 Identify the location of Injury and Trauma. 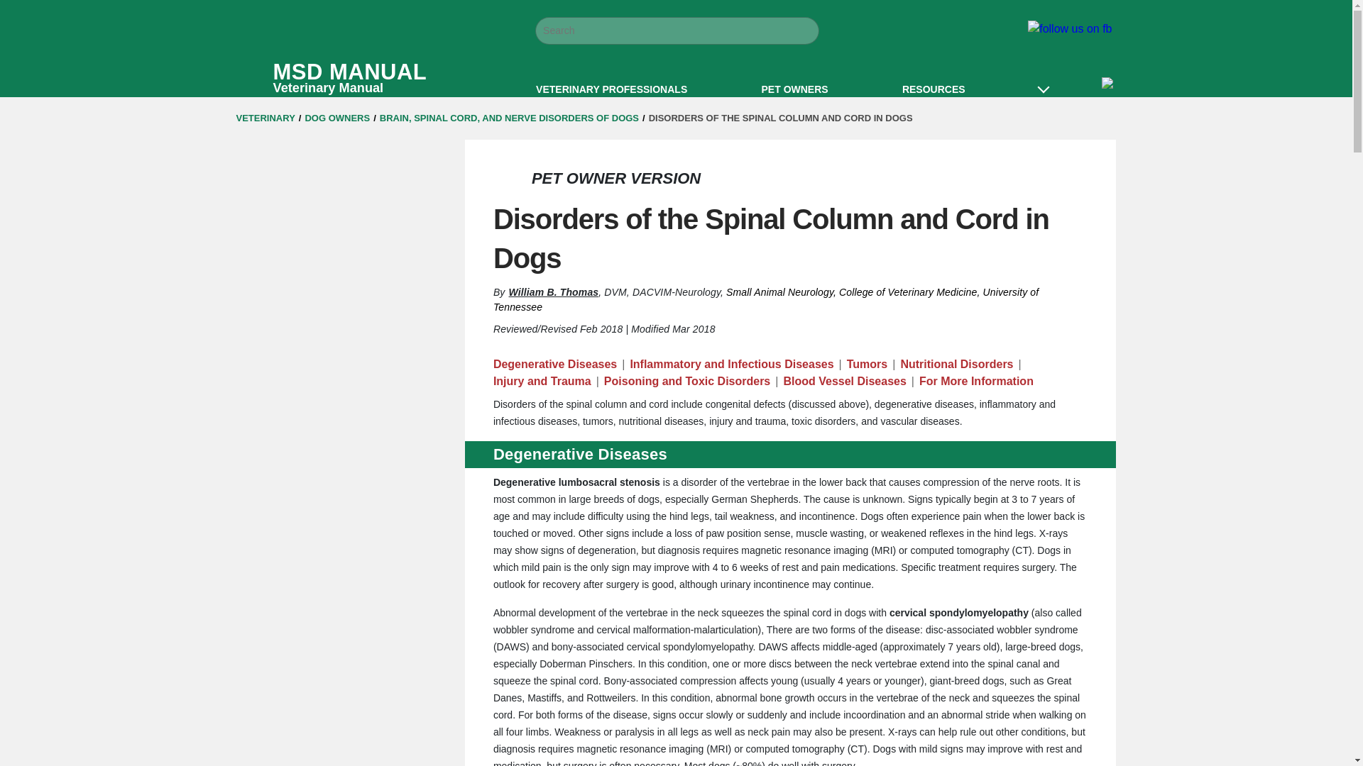
(542, 381).